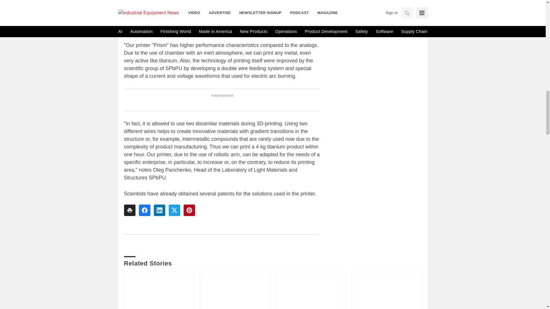 Image resolution: width=550 pixels, height=309 pixels. Describe the element at coordinates (129, 210) in the screenshot. I see `Share To print` at that location.